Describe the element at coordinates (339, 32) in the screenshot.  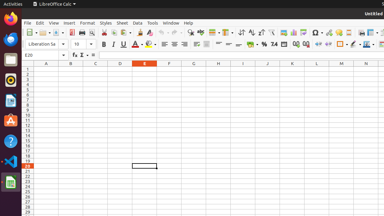
I see `Comment` at that location.